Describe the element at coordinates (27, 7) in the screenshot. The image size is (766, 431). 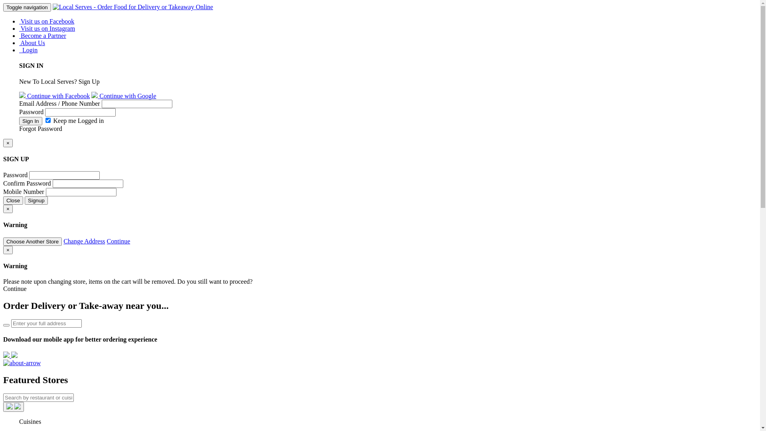
I see `Toggle navigation` at that location.